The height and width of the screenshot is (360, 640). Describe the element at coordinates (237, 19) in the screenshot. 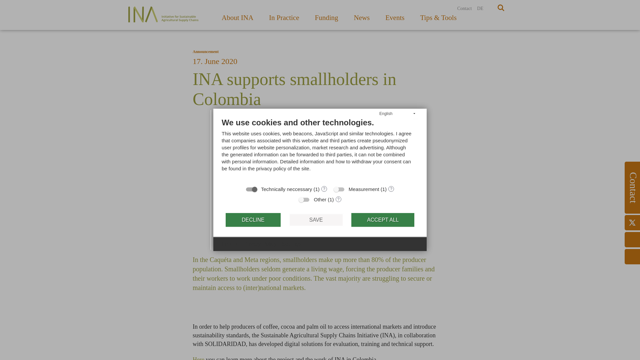

I see `About INA` at that location.